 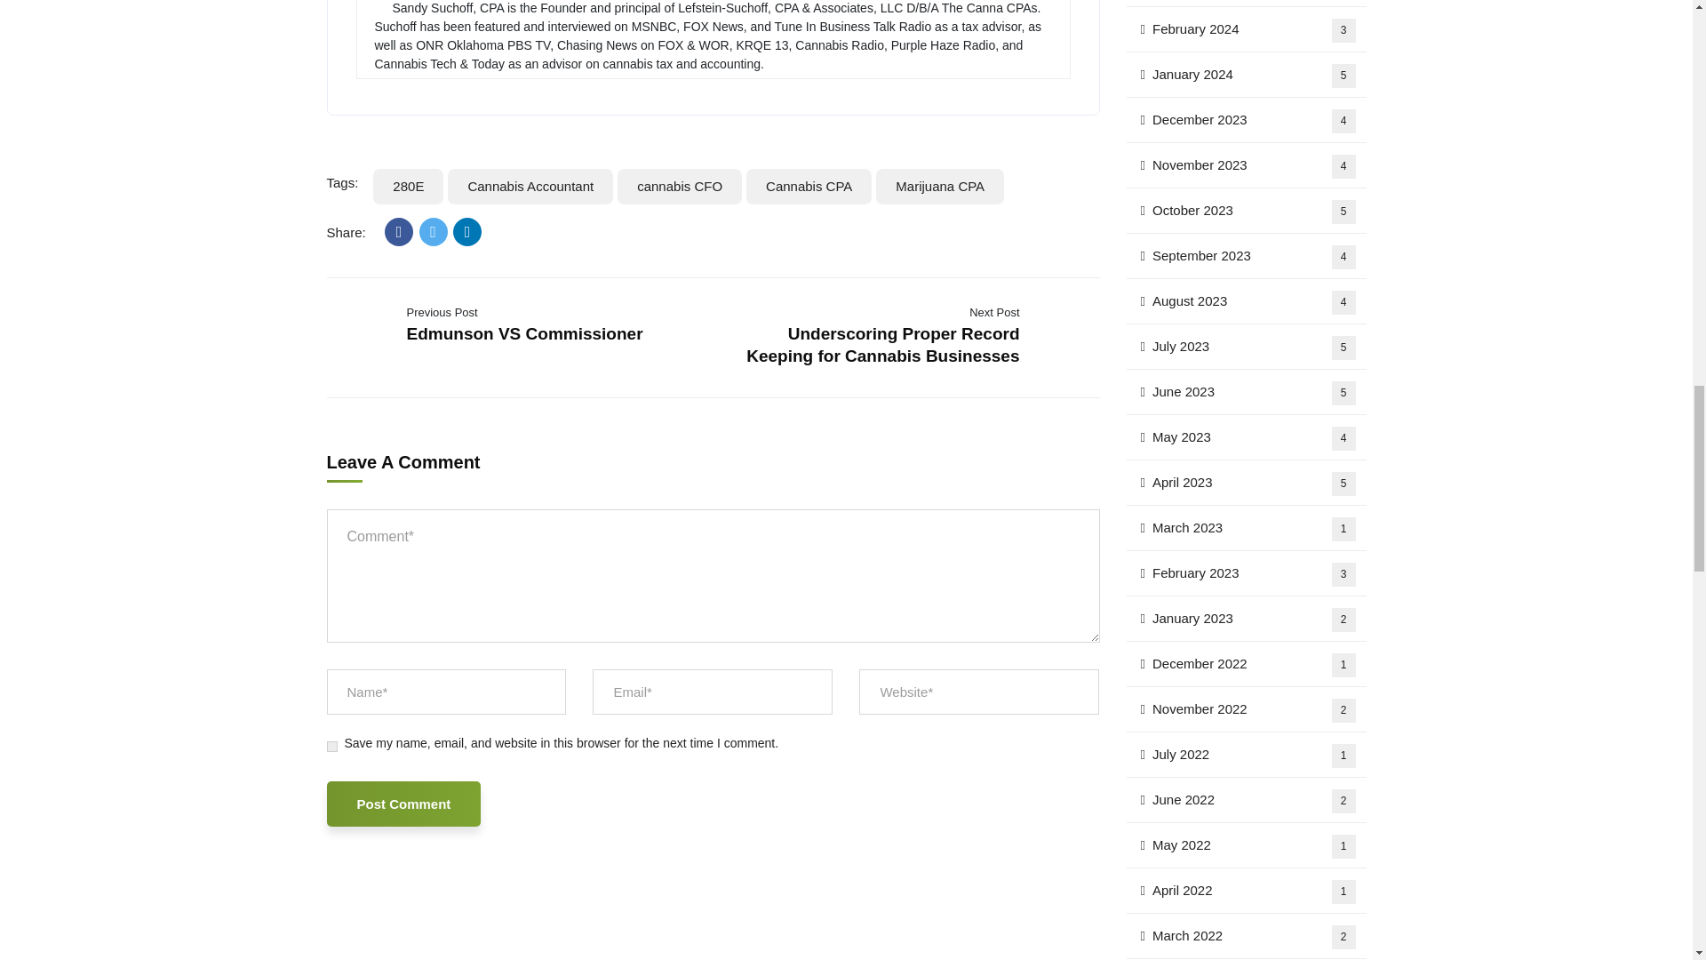 What do you see at coordinates (398, 231) in the screenshot?
I see `Facebook` at bounding box center [398, 231].